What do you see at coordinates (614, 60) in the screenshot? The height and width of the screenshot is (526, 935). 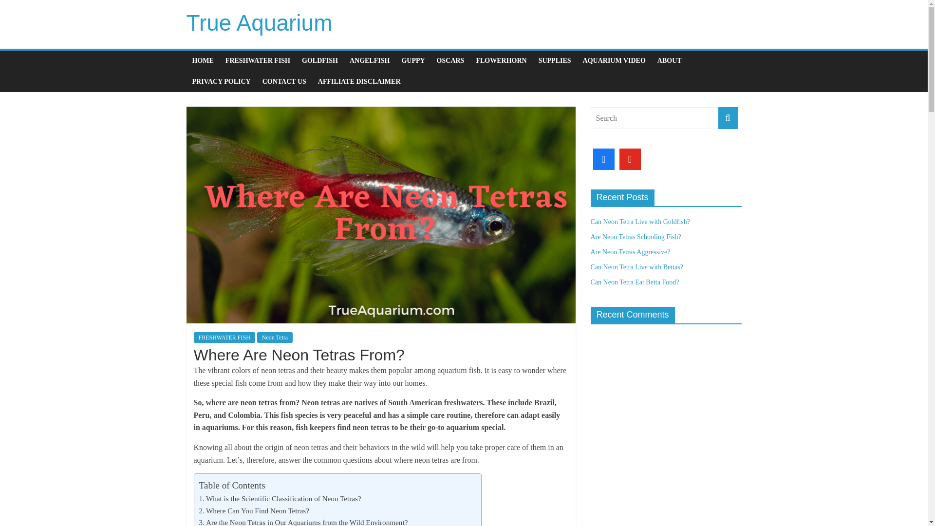 I see `AQUARIUM VIDEO` at bounding box center [614, 60].